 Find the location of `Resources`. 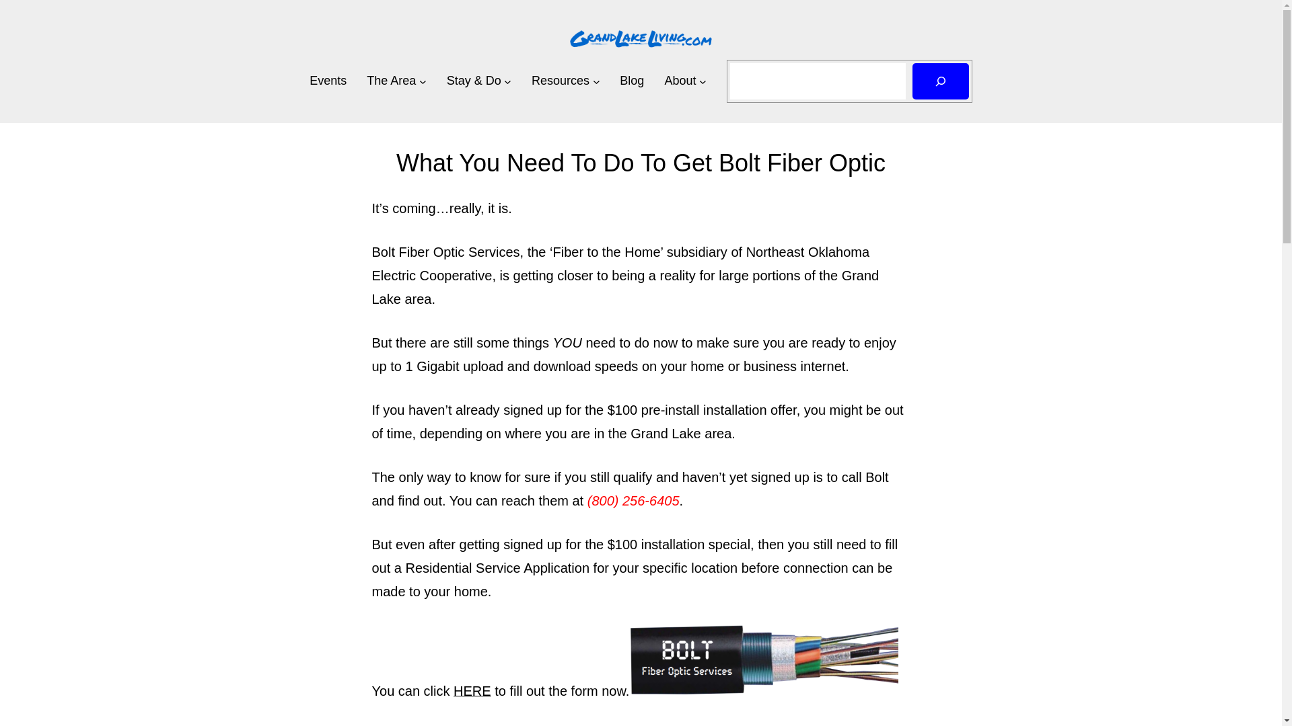

Resources is located at coordinates (560, 81).